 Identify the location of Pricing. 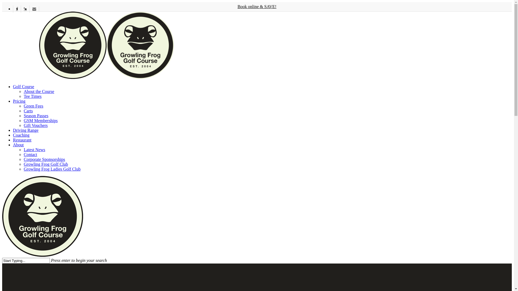
(19, 101).